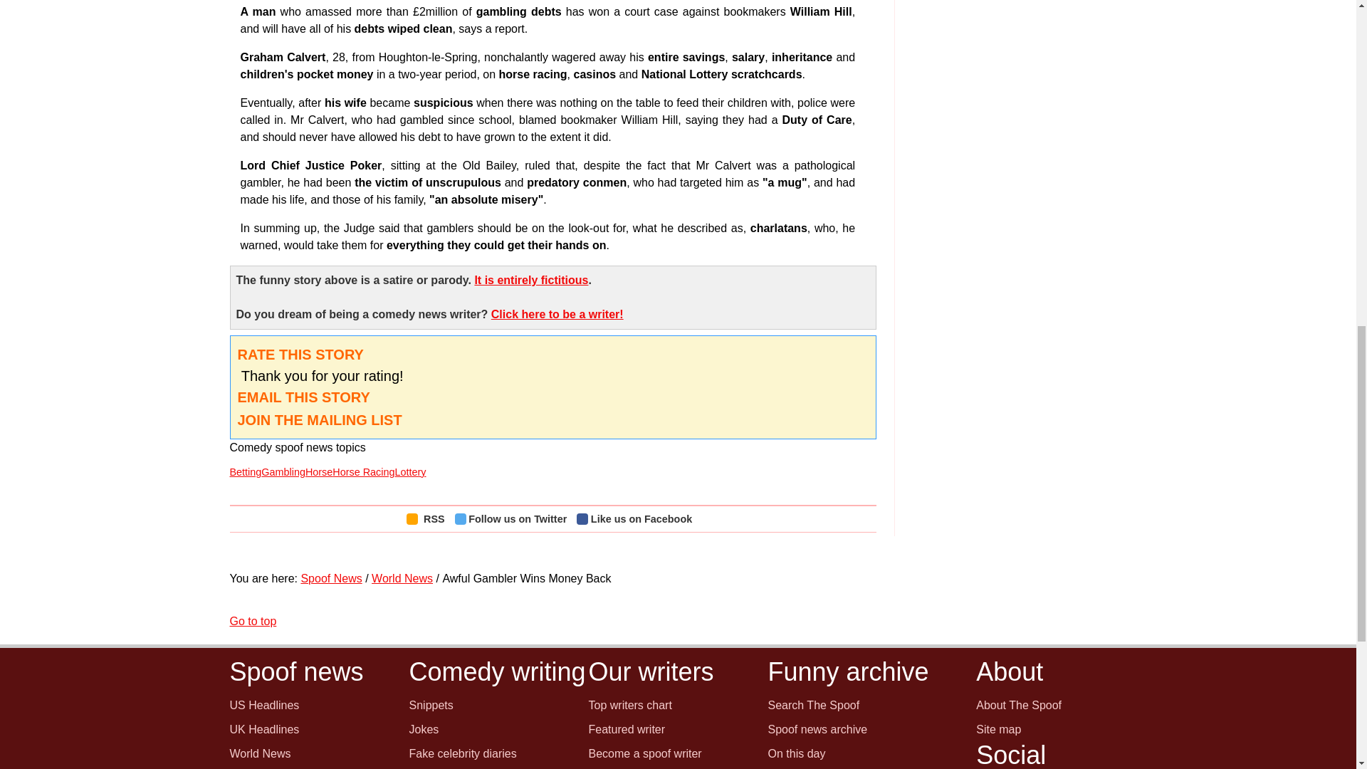  What do you see at coordinates (429, 518) in the screenshot?
I see `View RSS Feed` at bounding box center [429, 518].